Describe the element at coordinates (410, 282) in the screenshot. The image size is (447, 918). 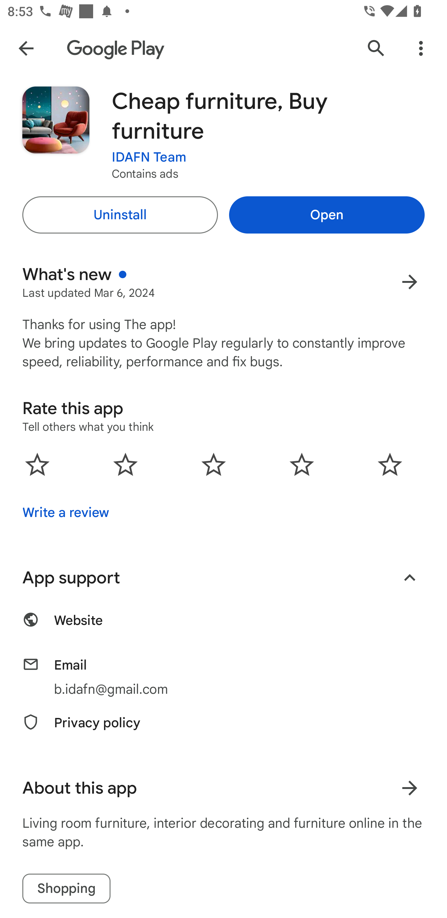
I see `More results for What's new` at that location.